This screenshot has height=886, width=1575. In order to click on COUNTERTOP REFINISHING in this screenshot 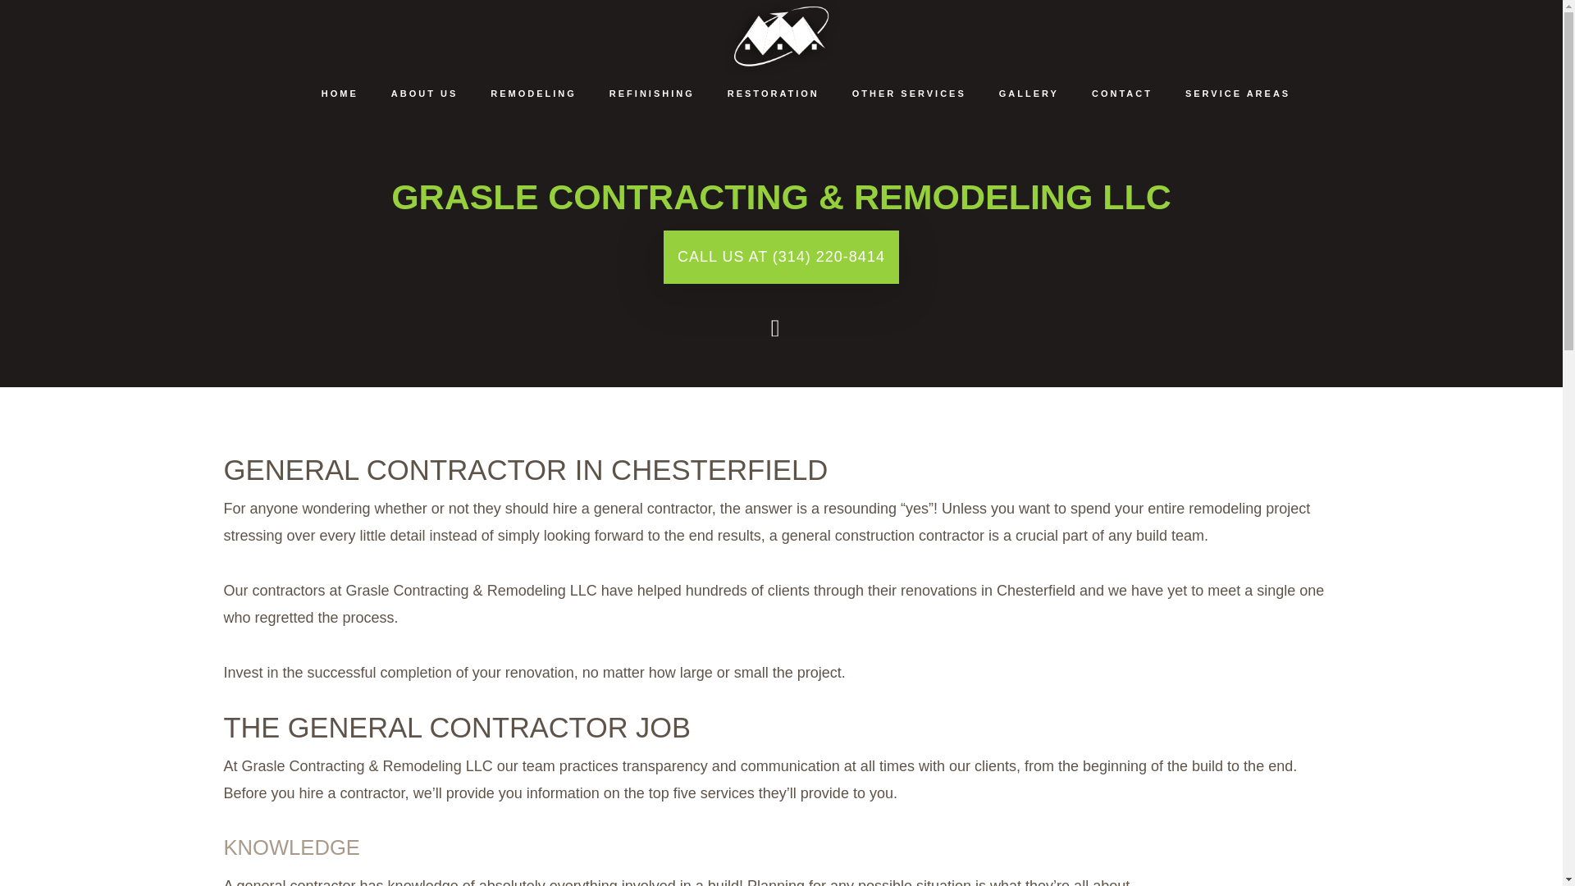, I will do `click(652, 143)`.